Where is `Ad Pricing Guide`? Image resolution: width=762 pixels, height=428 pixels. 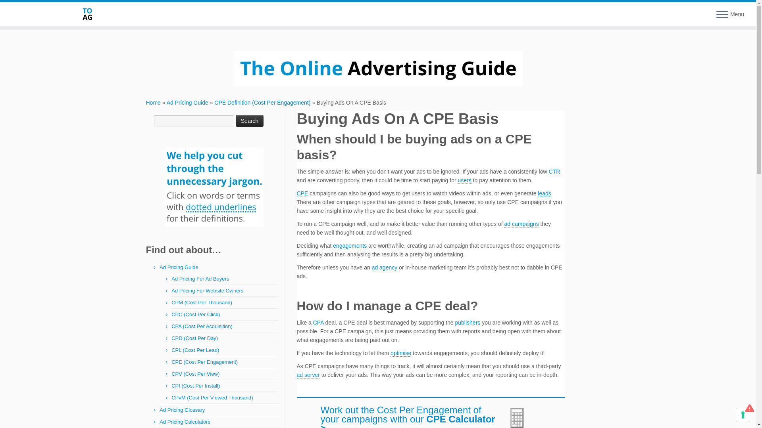 Ad Pricing Guide is located at coordinates (187, 102).